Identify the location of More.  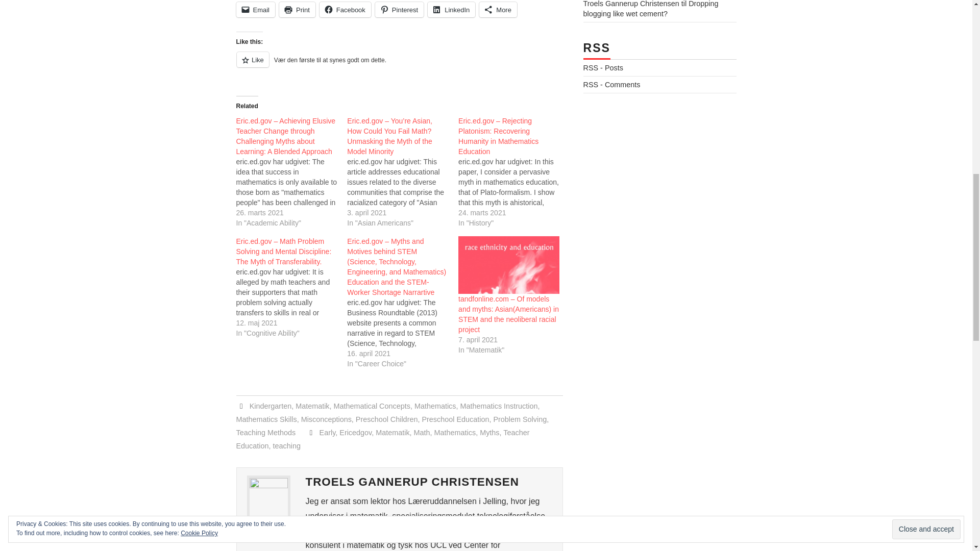
(498, 9).